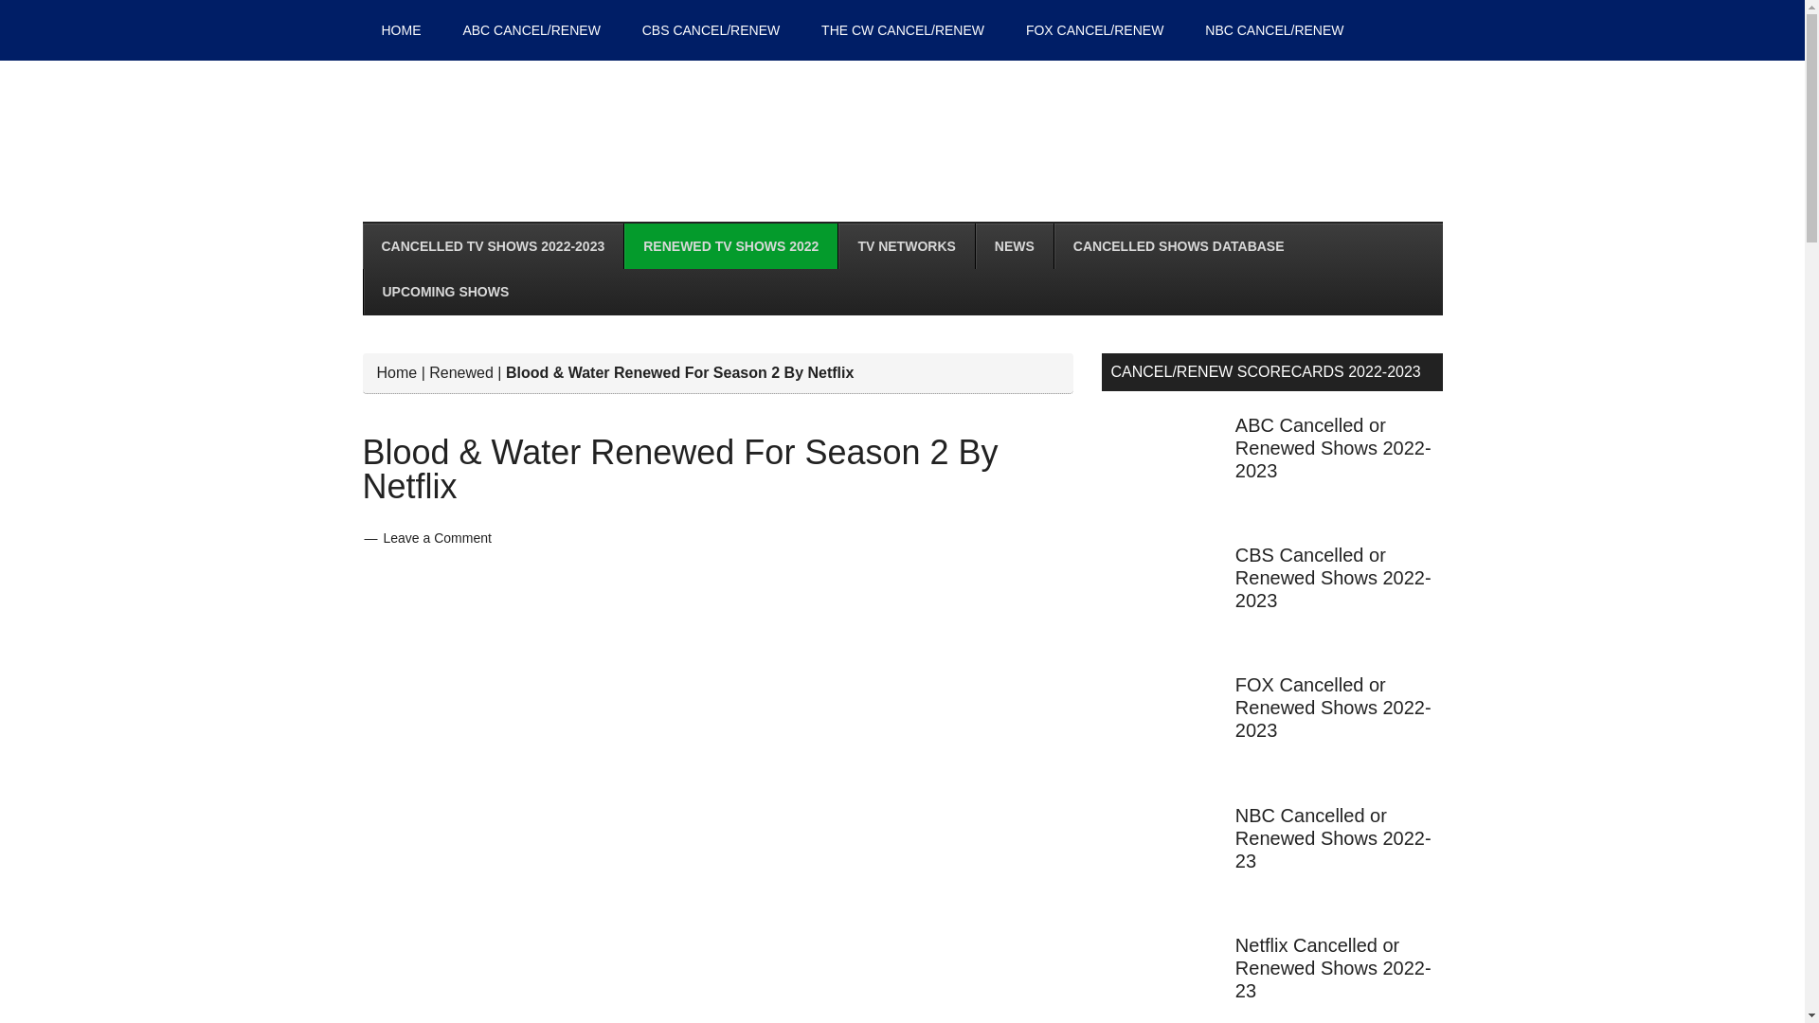  Describe the element at coordinates (460, 371) in the screenshot. I see `Renewed` at that location.